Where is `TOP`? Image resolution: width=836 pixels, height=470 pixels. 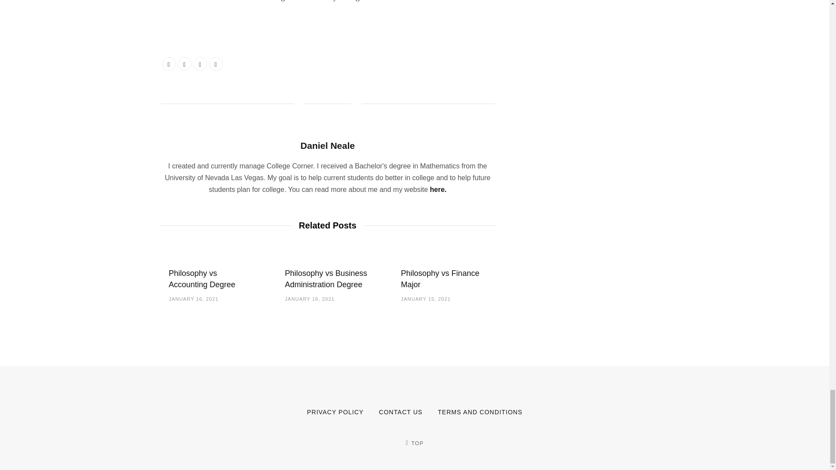 TOP is located at coordinates (414, 443).